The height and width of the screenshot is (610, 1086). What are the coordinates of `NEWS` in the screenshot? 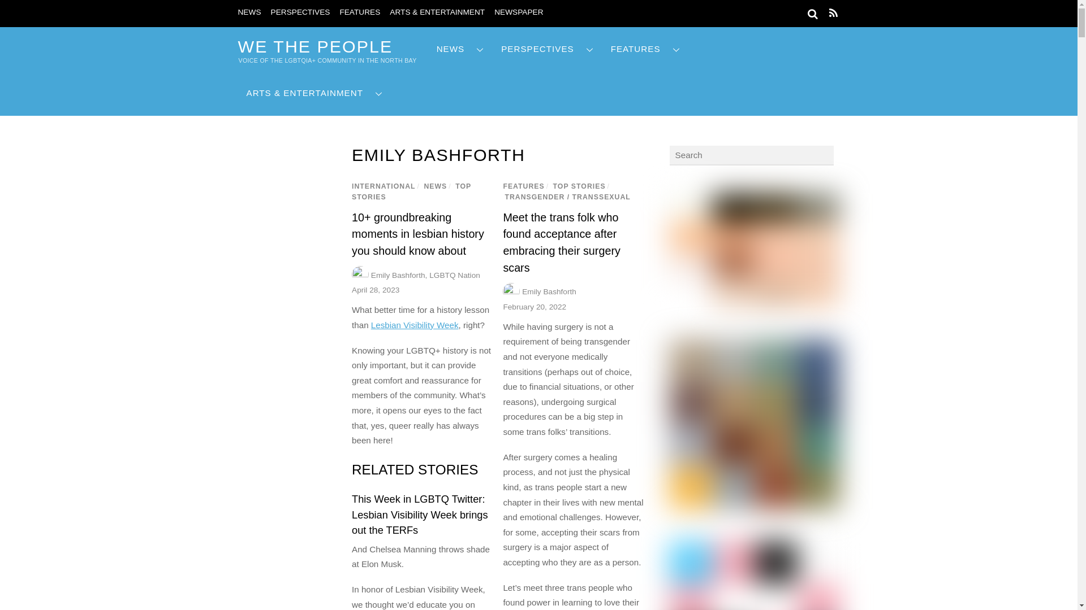 It's located at (460, 49).